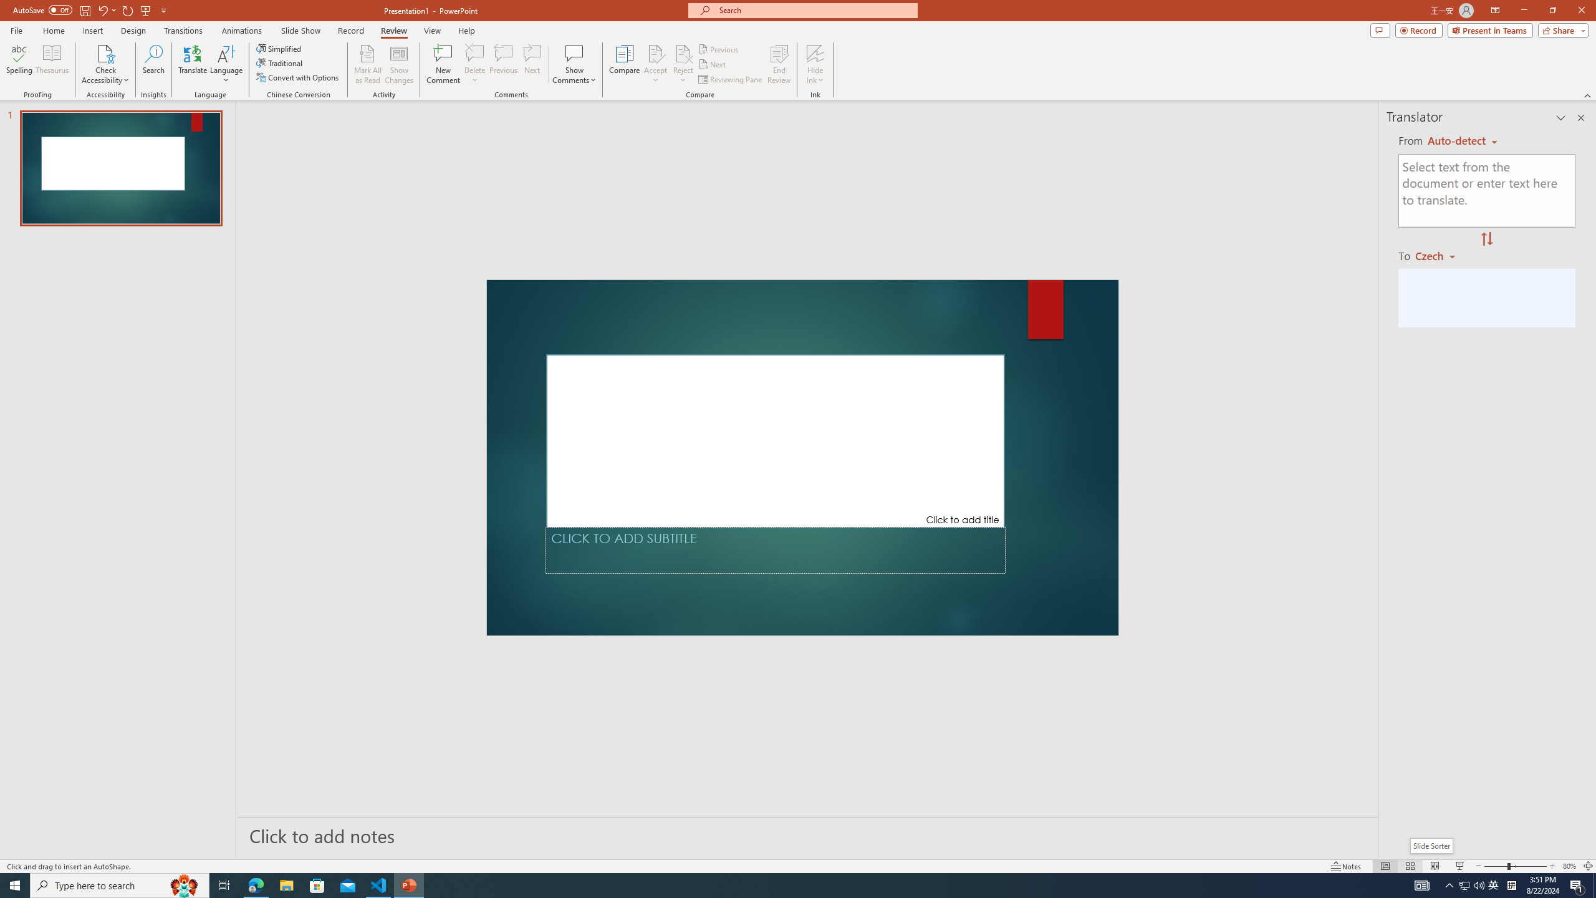  What do you see at coordinates (368, 64) in the screenshot?
I see `Mark All as Read` at bounding box center [368, 64].